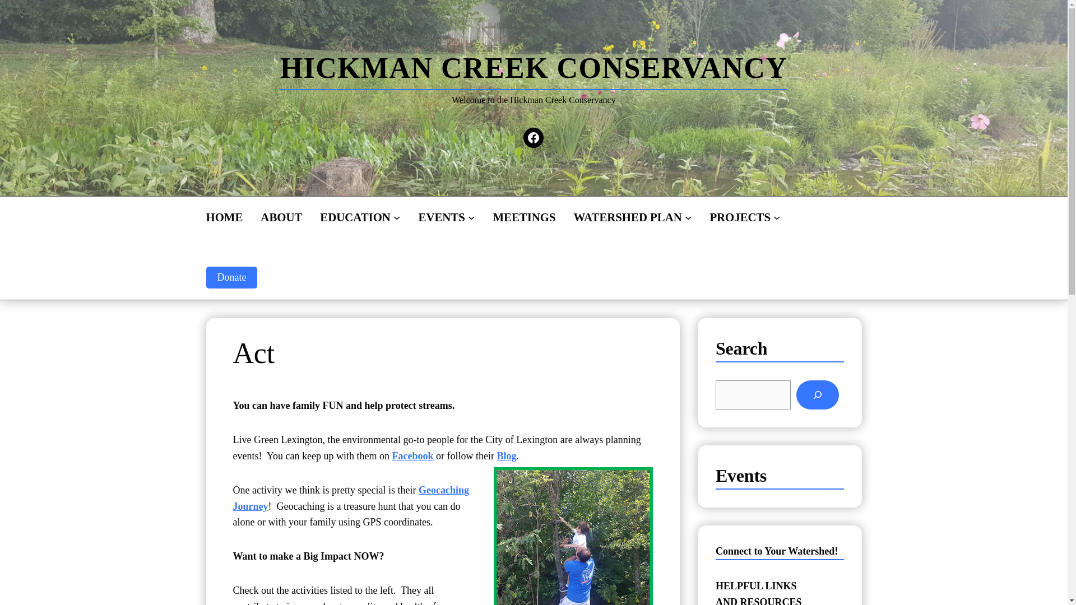 The image size is (1076, 605). What do you see at coordinates (412, 456) in the screenshot?
I see `Facebook` at bounding box center [412, 456].